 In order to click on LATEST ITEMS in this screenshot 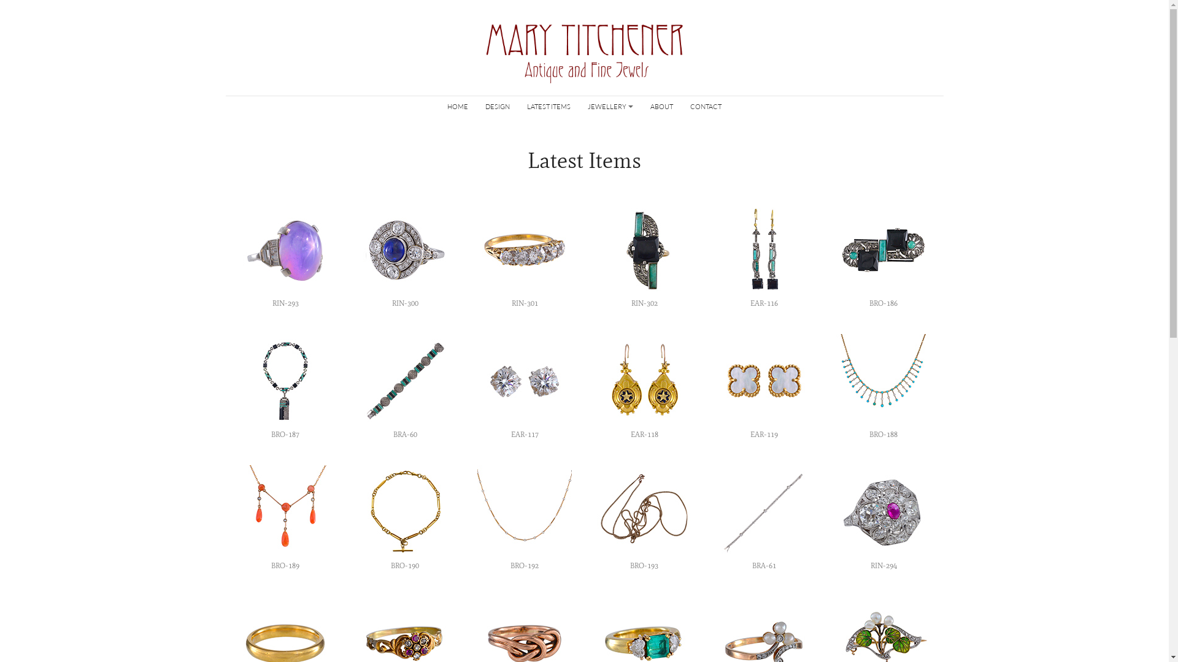, I will do `click(549, 105)`.